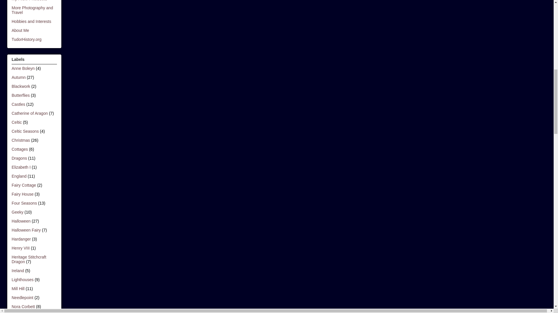 The height and width of the screenshot is (313, 558). What do you see at coordinates (26, 230) in the screenshot?
I see `Halloween Fairy` at bounding box center [26, 230].